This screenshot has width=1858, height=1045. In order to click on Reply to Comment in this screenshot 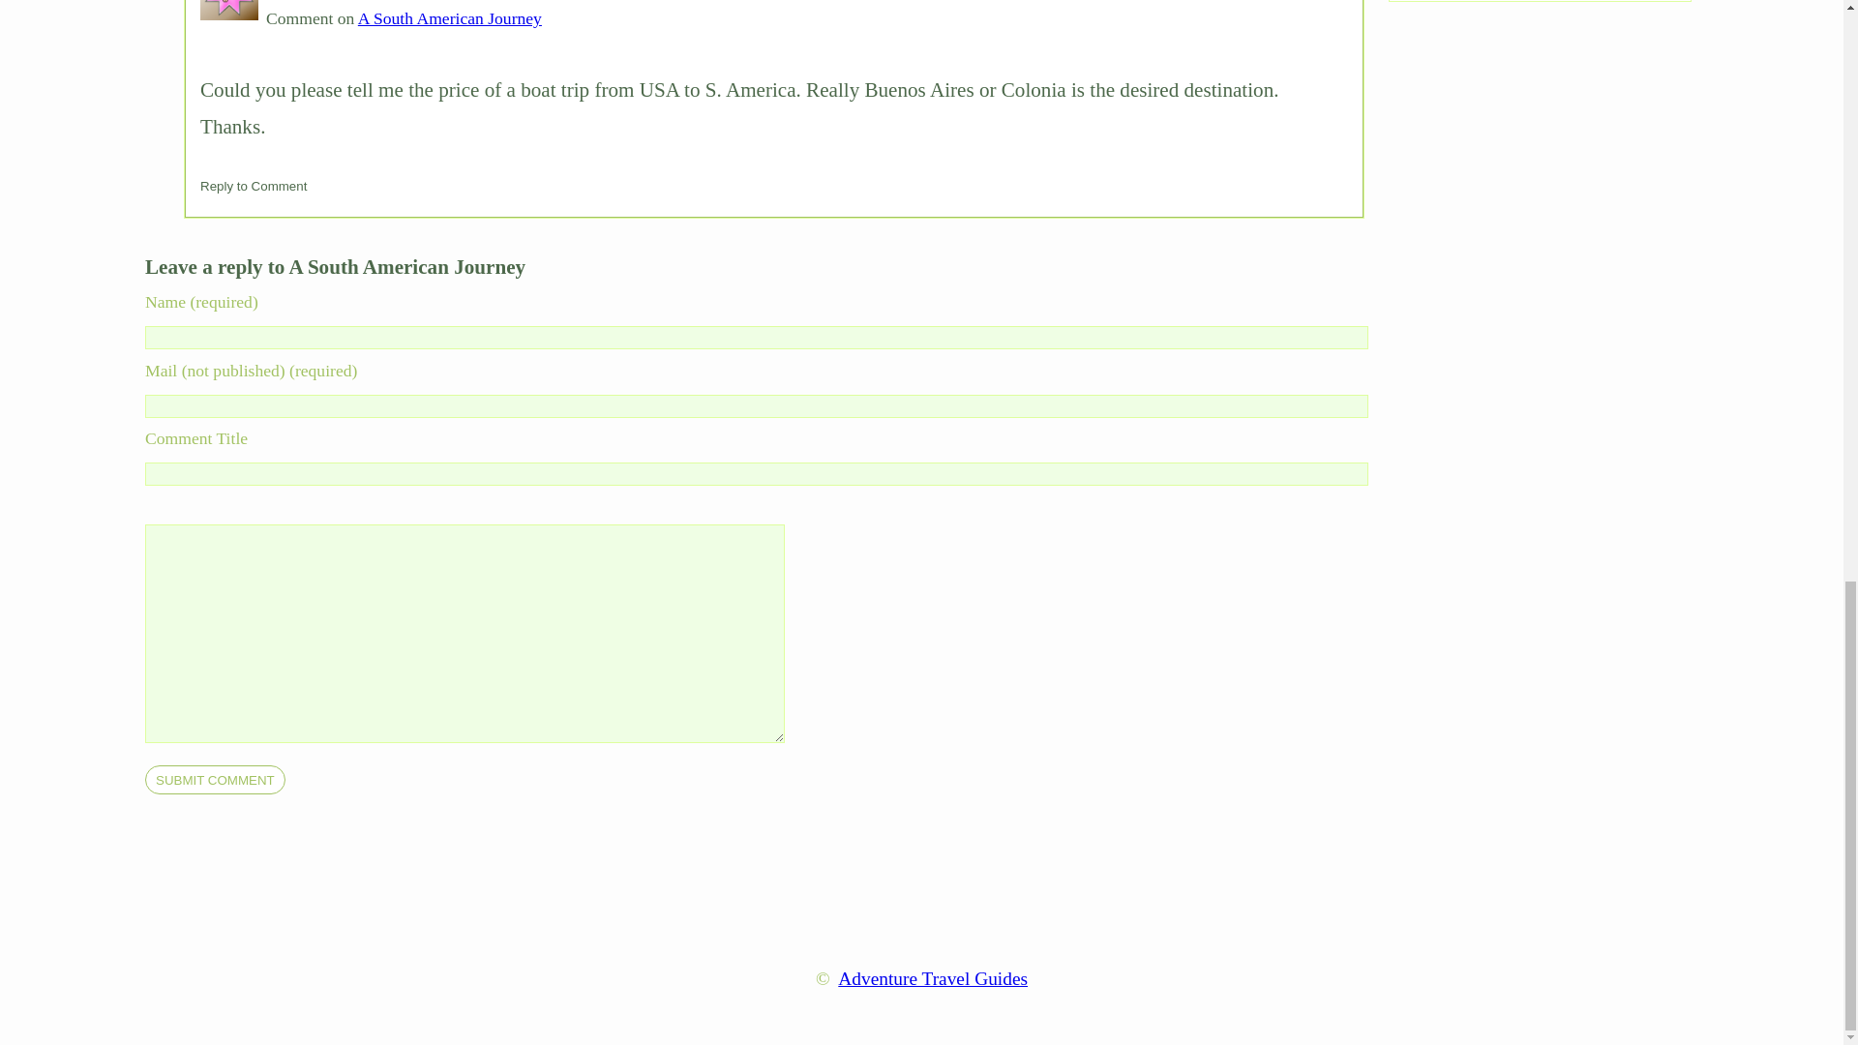, I will do `click(254, 186)`.